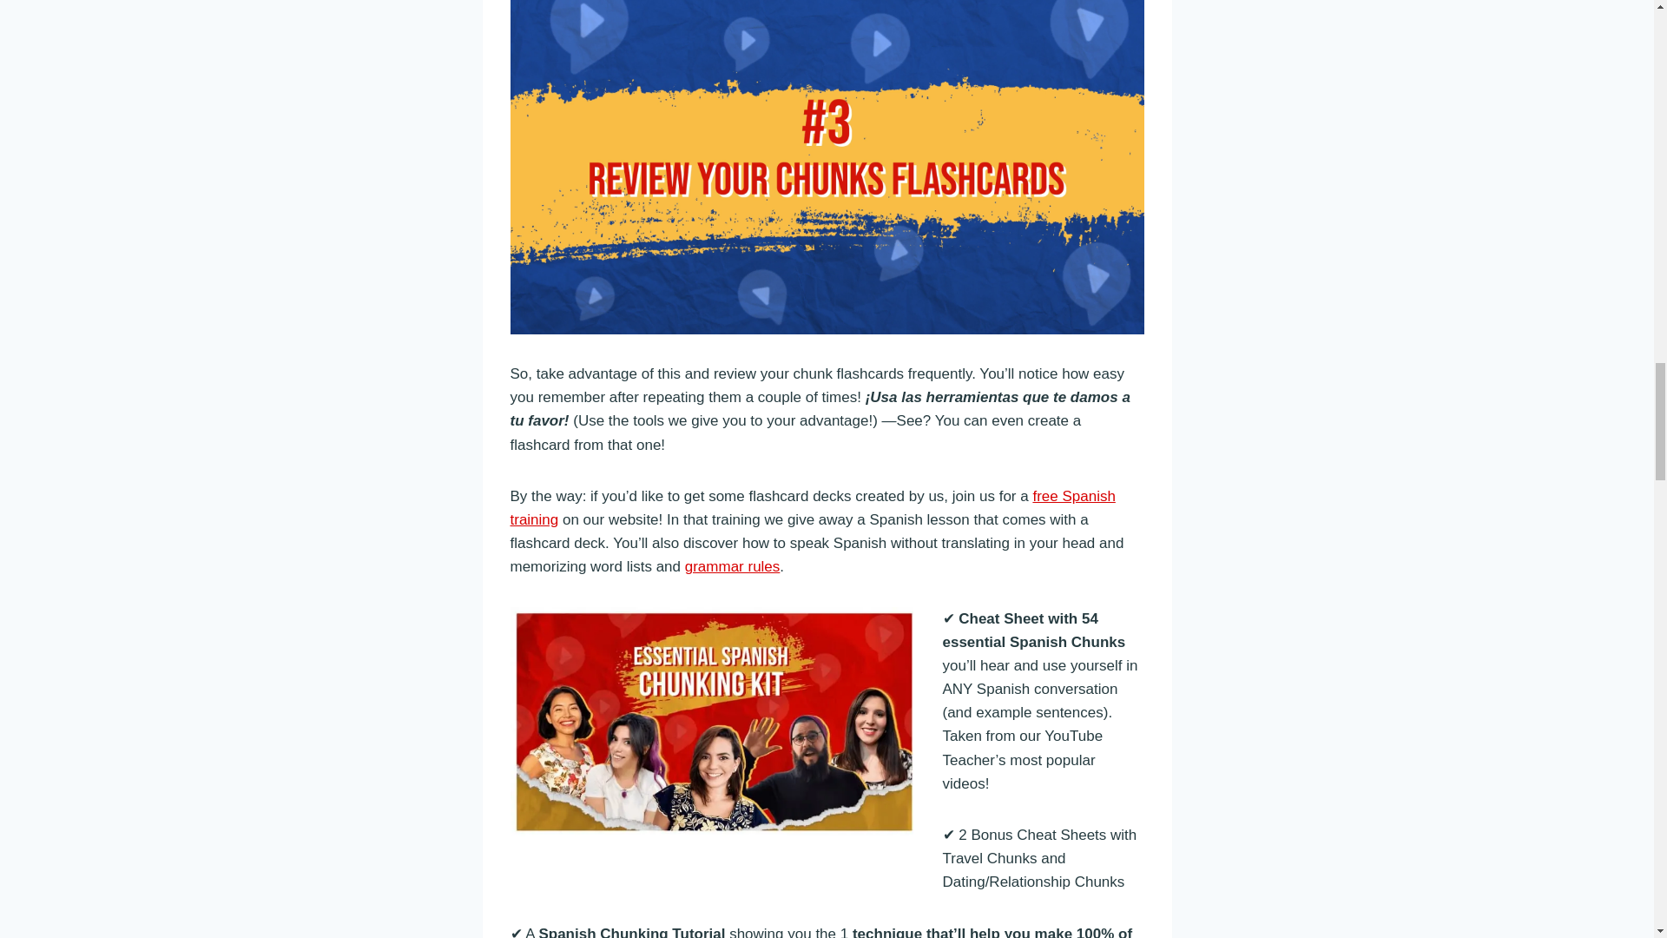 Image resolution: width=1667 pixels, height=938 pixels. Describe the element at coordinates (813, 507) in the screenshot. I see `free Spanish training` at that location.